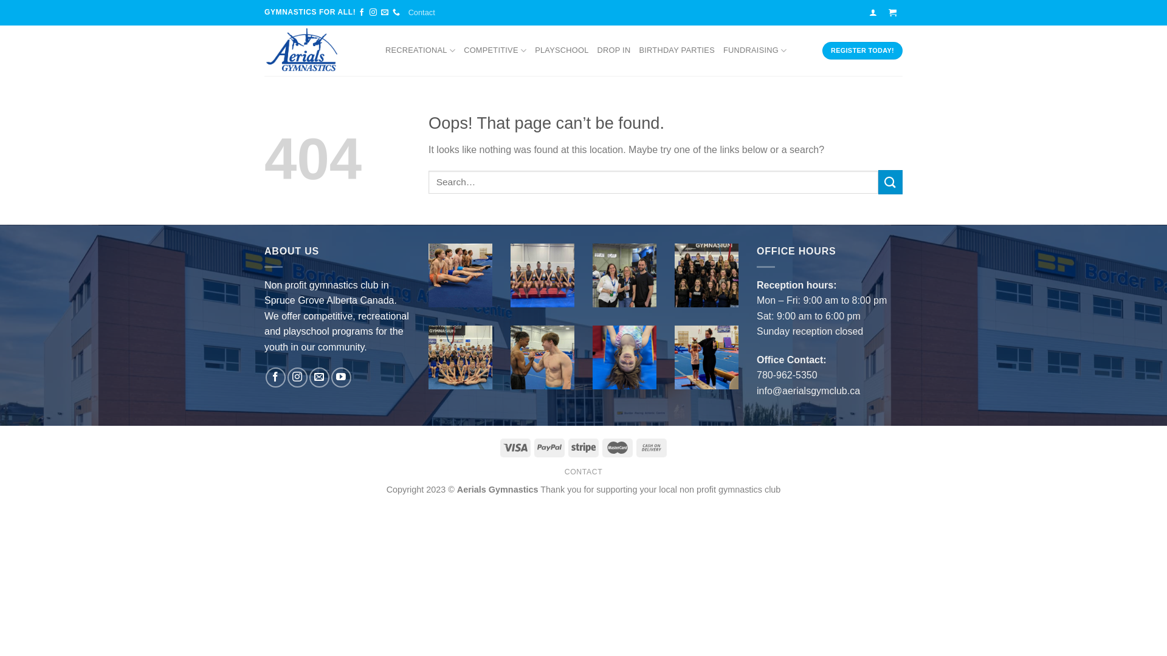 The height and width of the screenshot is (656, 1167). I want to click on Call us, so click(396, 13).